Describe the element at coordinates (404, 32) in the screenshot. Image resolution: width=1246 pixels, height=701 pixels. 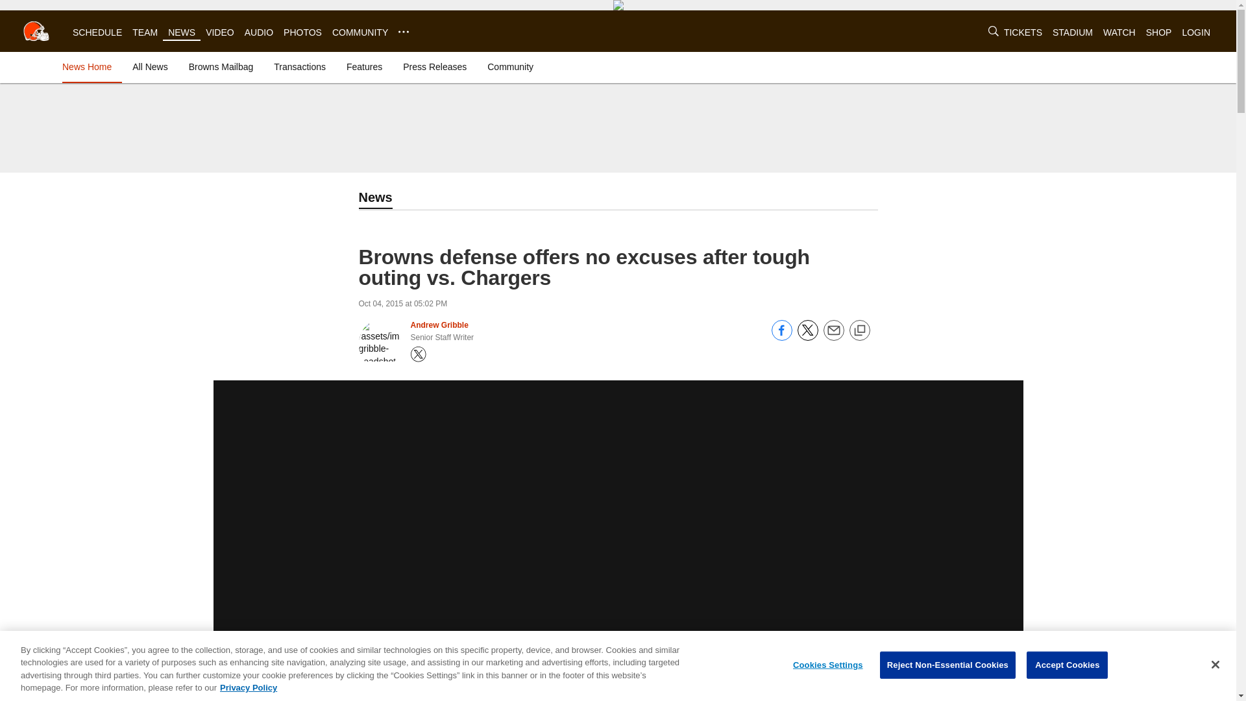
I see `...` at that location.